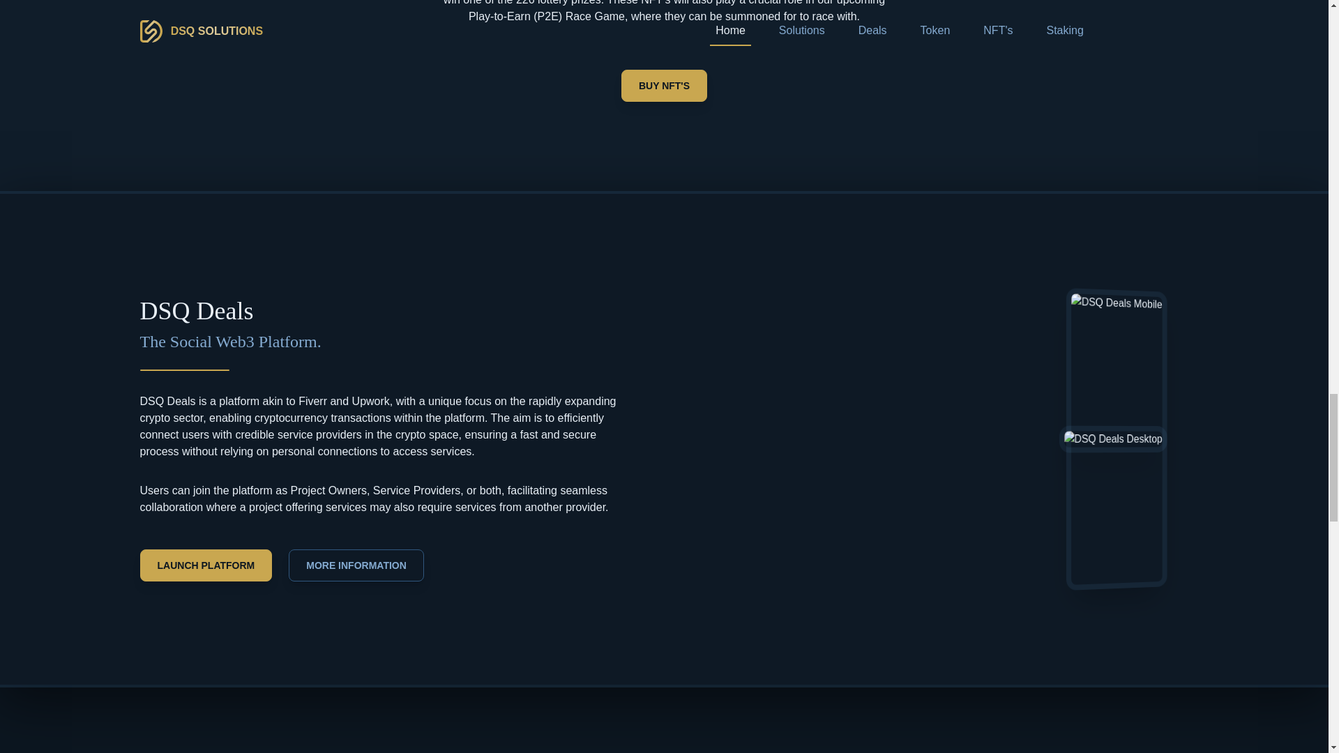 This screenshot has height=753, width=1339. I want to click on LAUNCH PLATFORM, so click(205, 565).